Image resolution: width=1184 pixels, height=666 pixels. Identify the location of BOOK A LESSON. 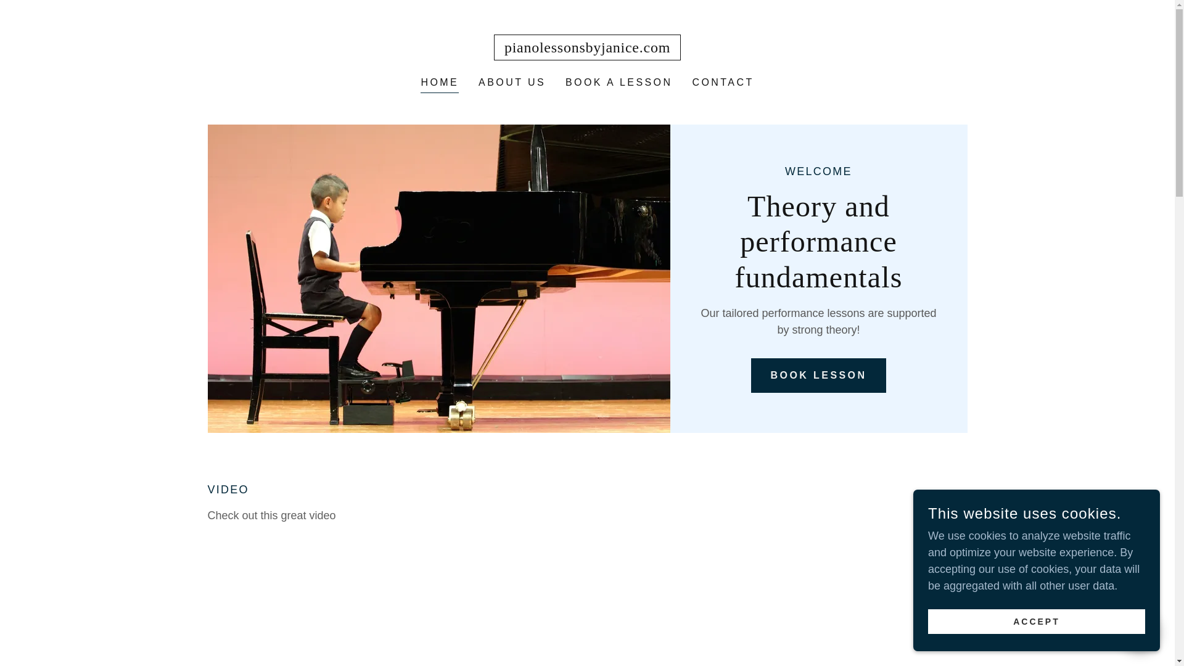
(619, 83).